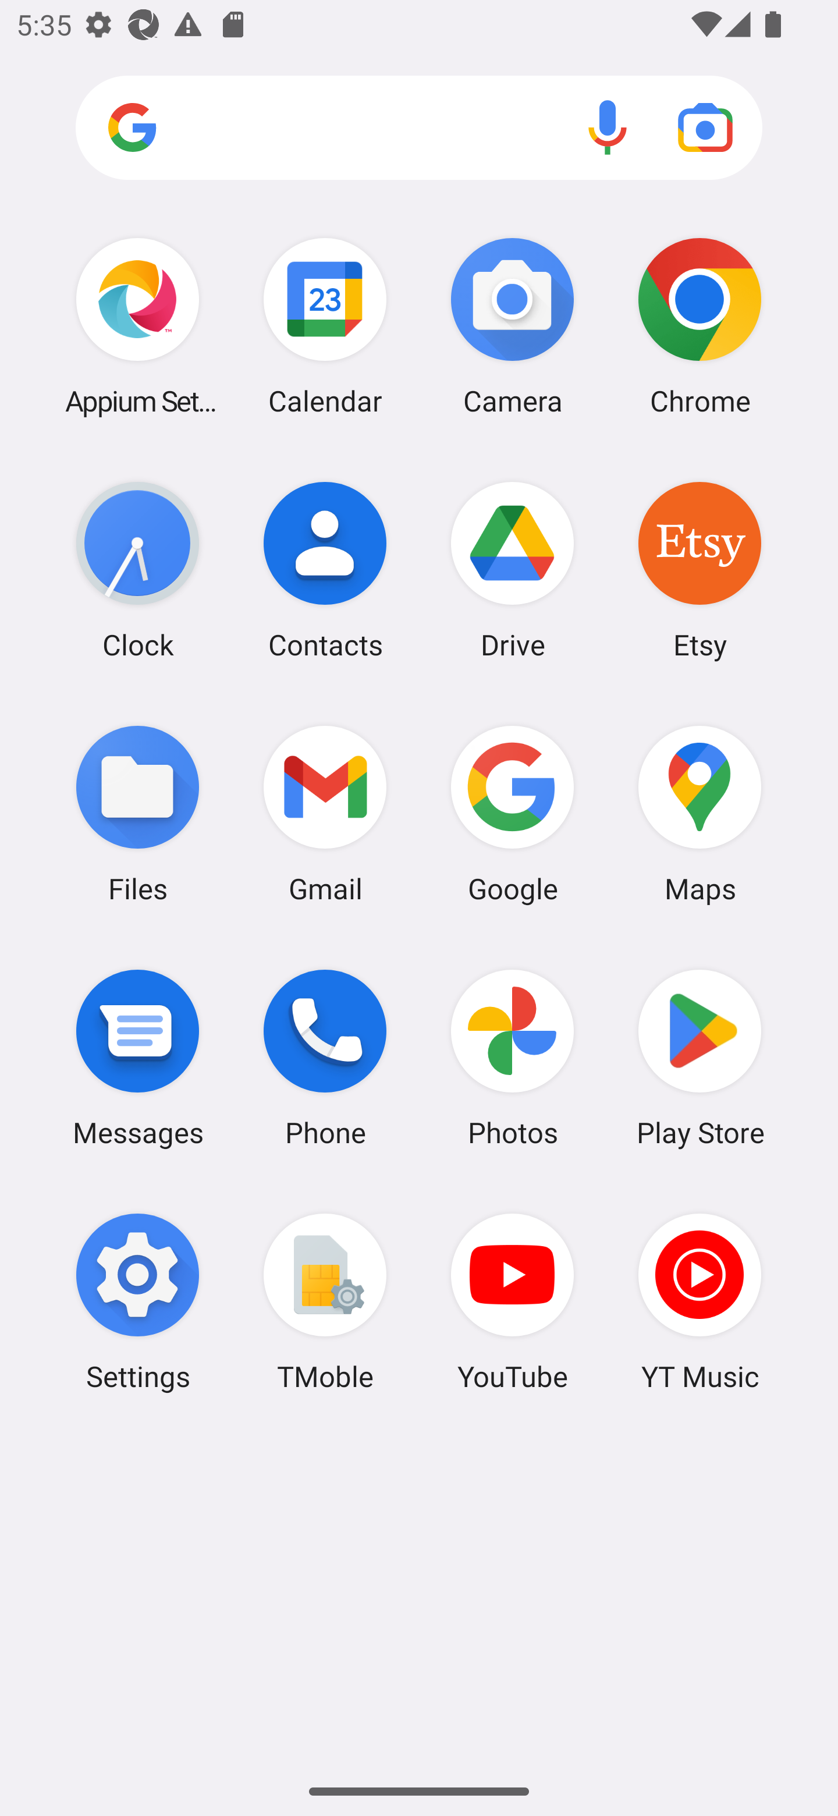 The image size is (838, 1816). I want to click on Messages, so click(137, 1058).